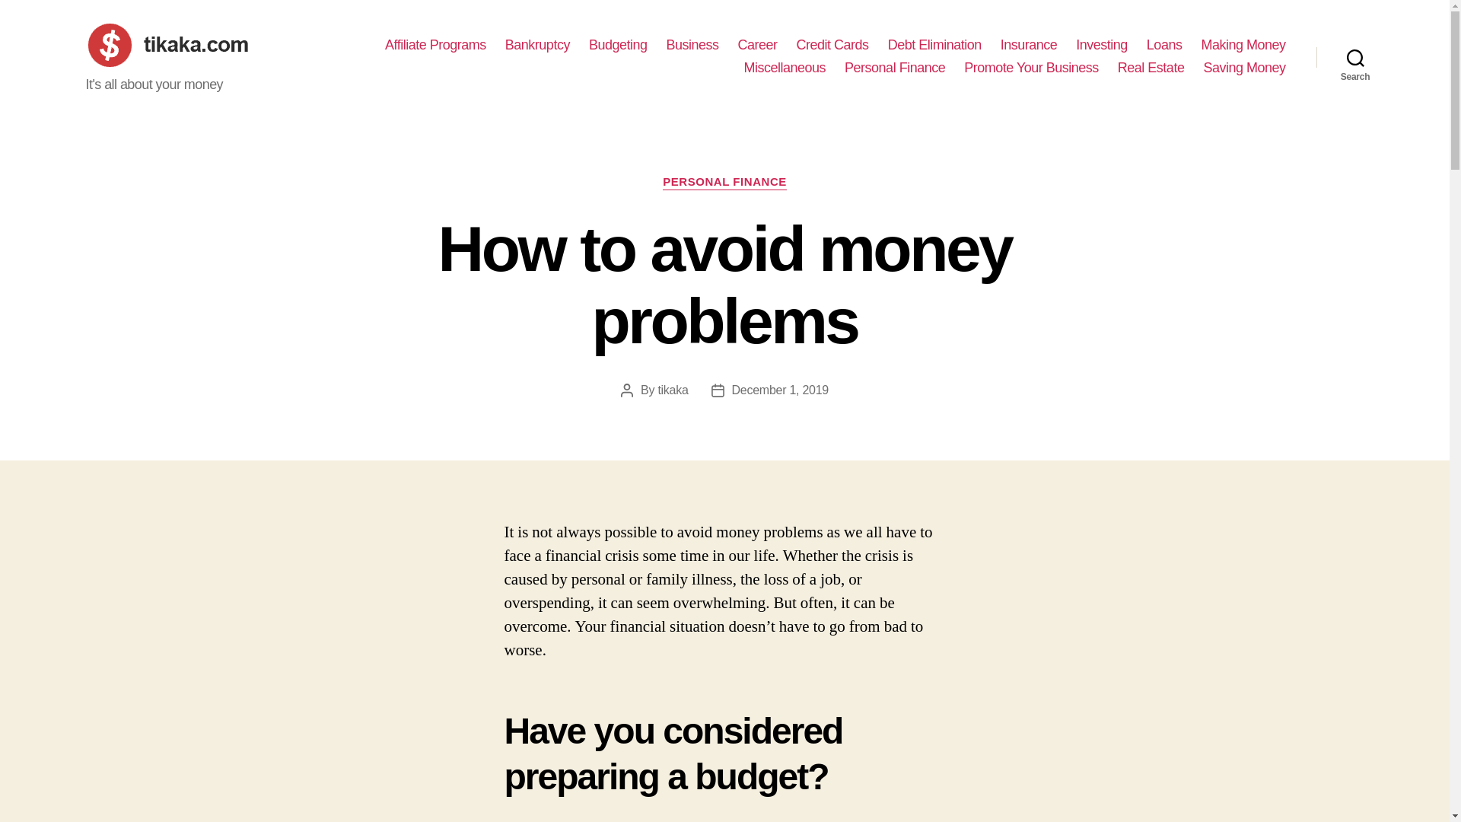  Describe the element at coordinates (1151, 68) in the screenshot. I see `Real Estate` at that location.